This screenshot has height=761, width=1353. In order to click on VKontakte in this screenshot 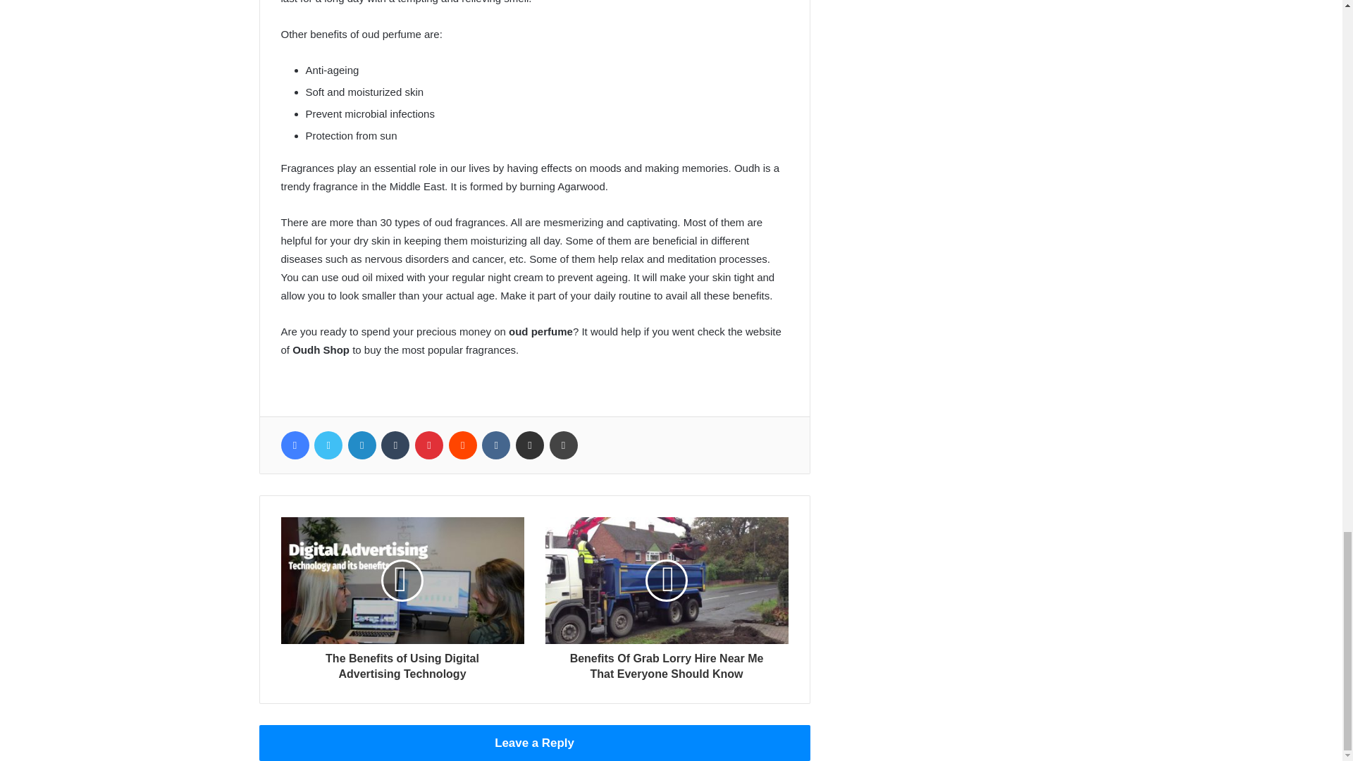, I will do `click(495, 445)`.